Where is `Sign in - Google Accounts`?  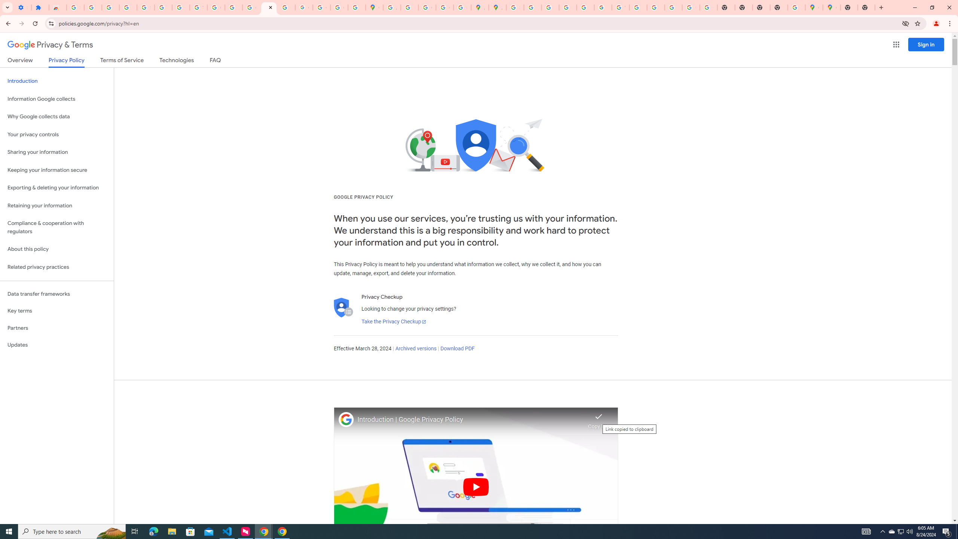
Sign in - Google Accounts is located at coordinates (515, 7).